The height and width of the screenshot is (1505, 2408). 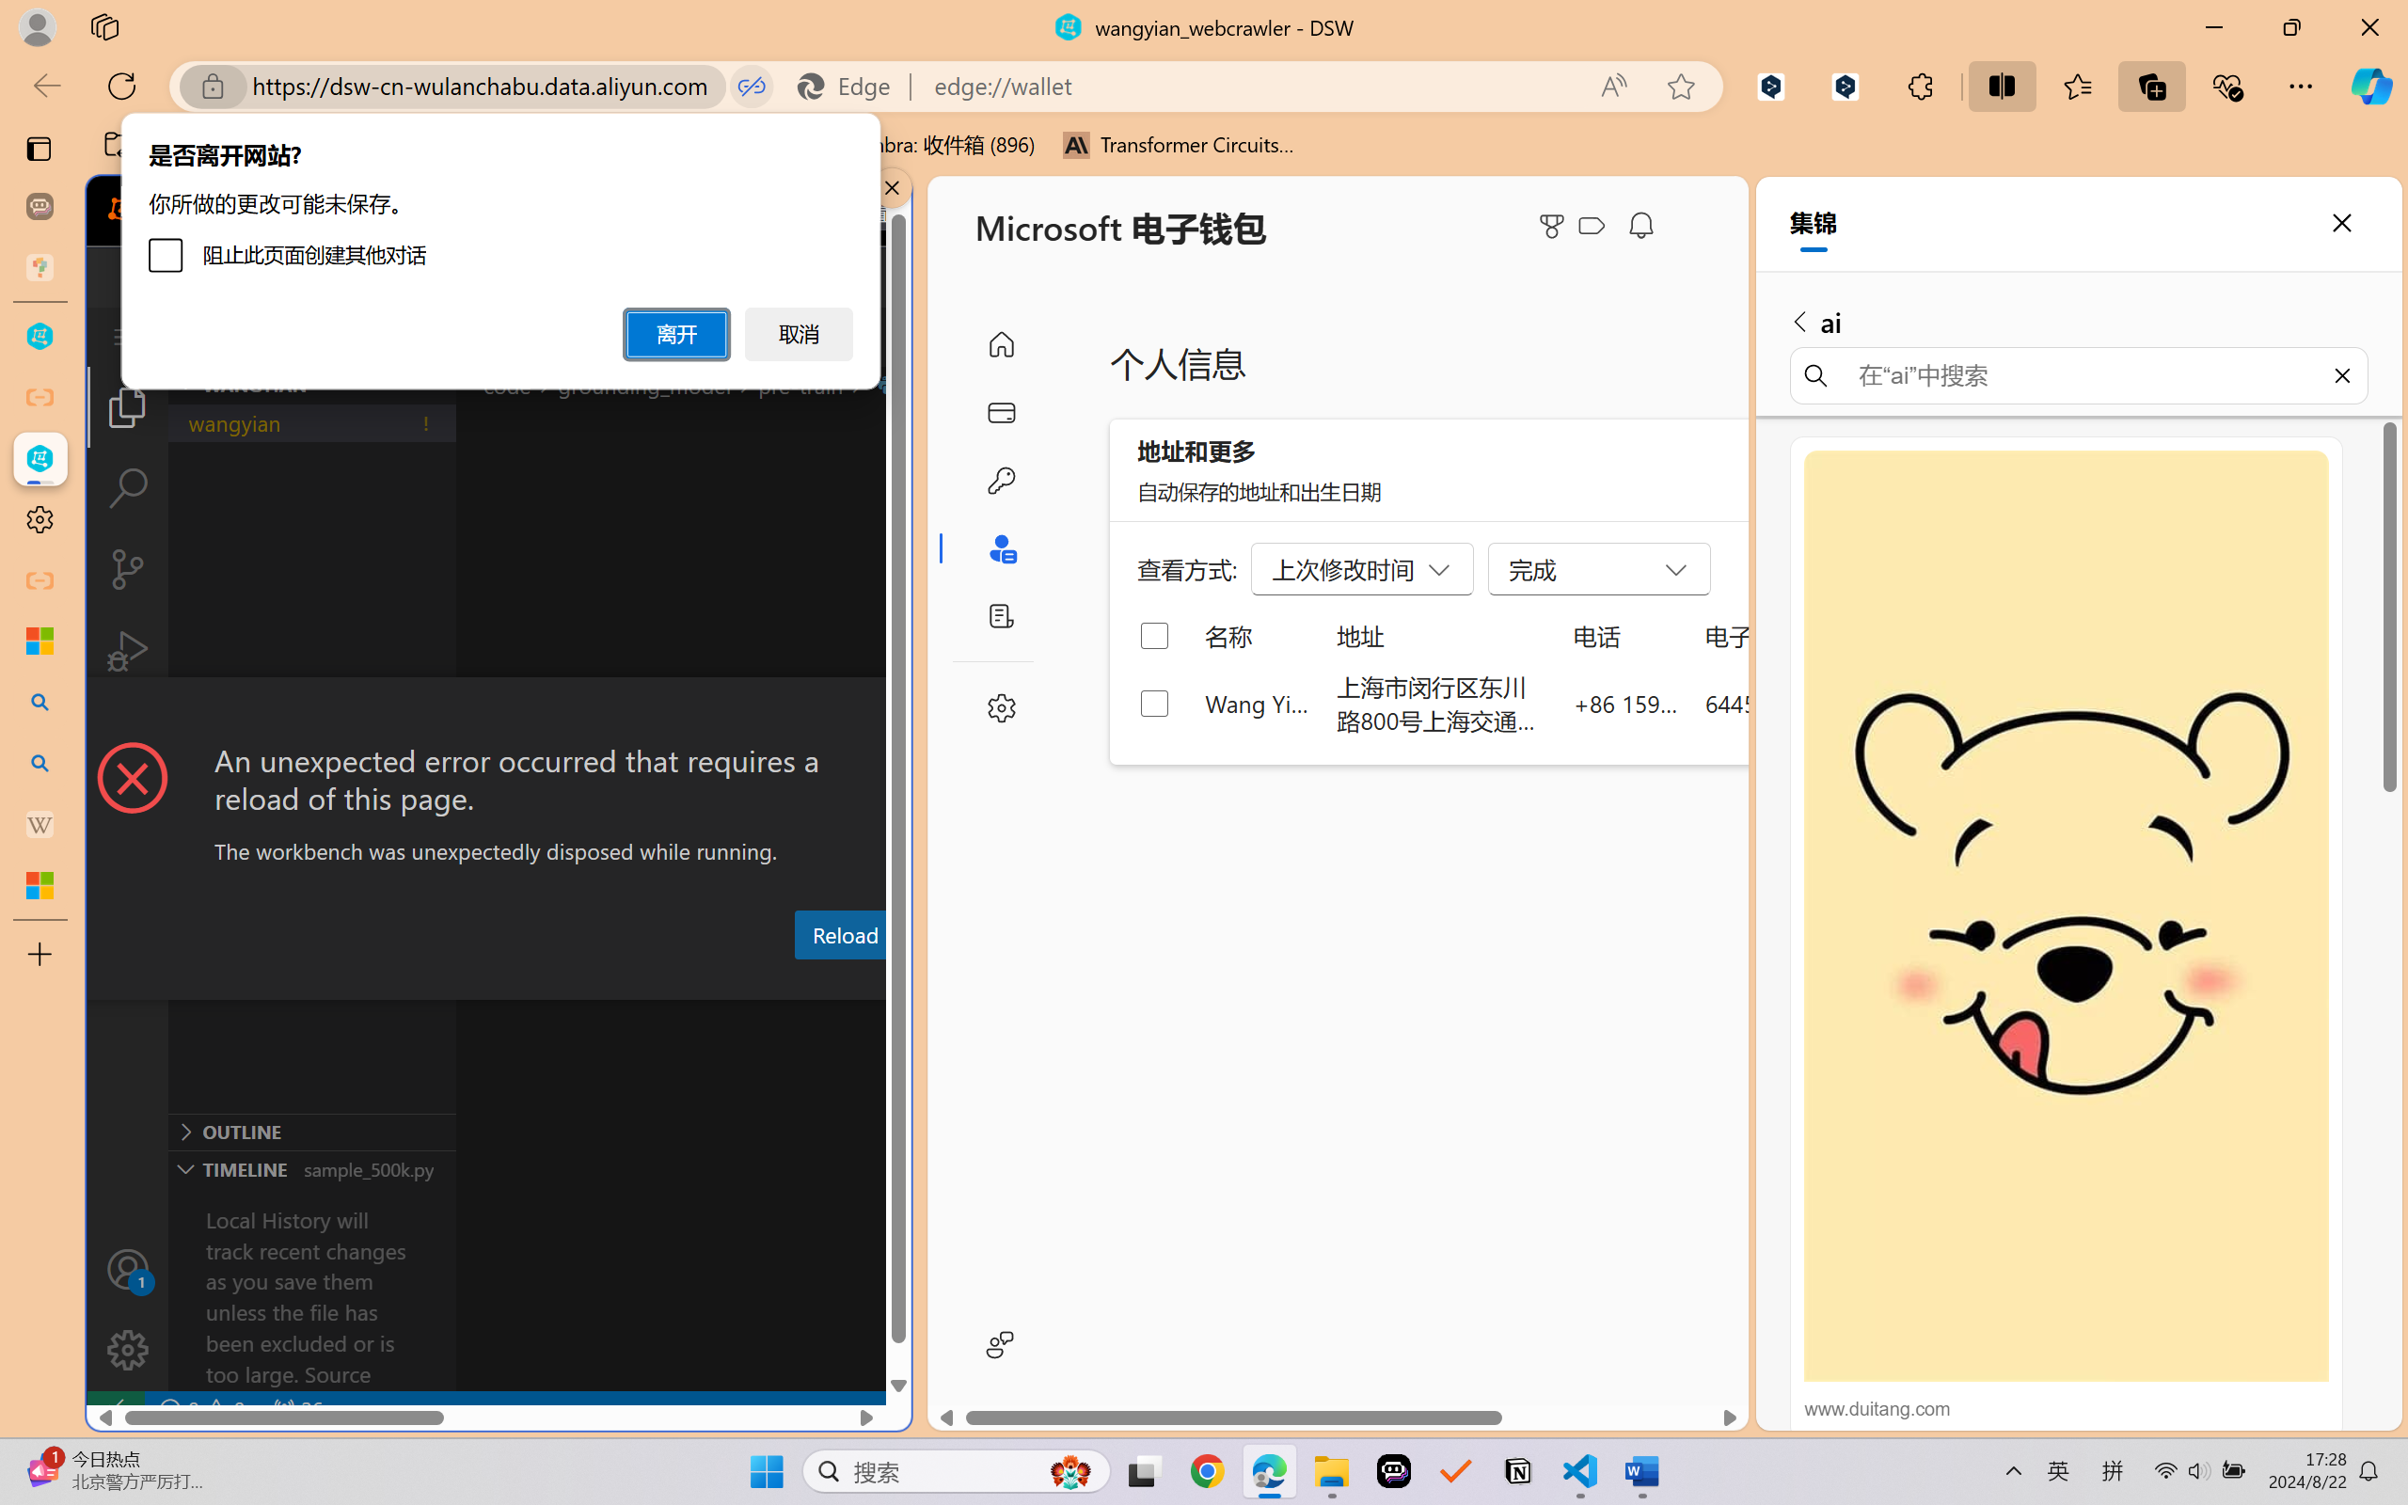 I want to click on Class: actions-container, so click(x=499, y=712).